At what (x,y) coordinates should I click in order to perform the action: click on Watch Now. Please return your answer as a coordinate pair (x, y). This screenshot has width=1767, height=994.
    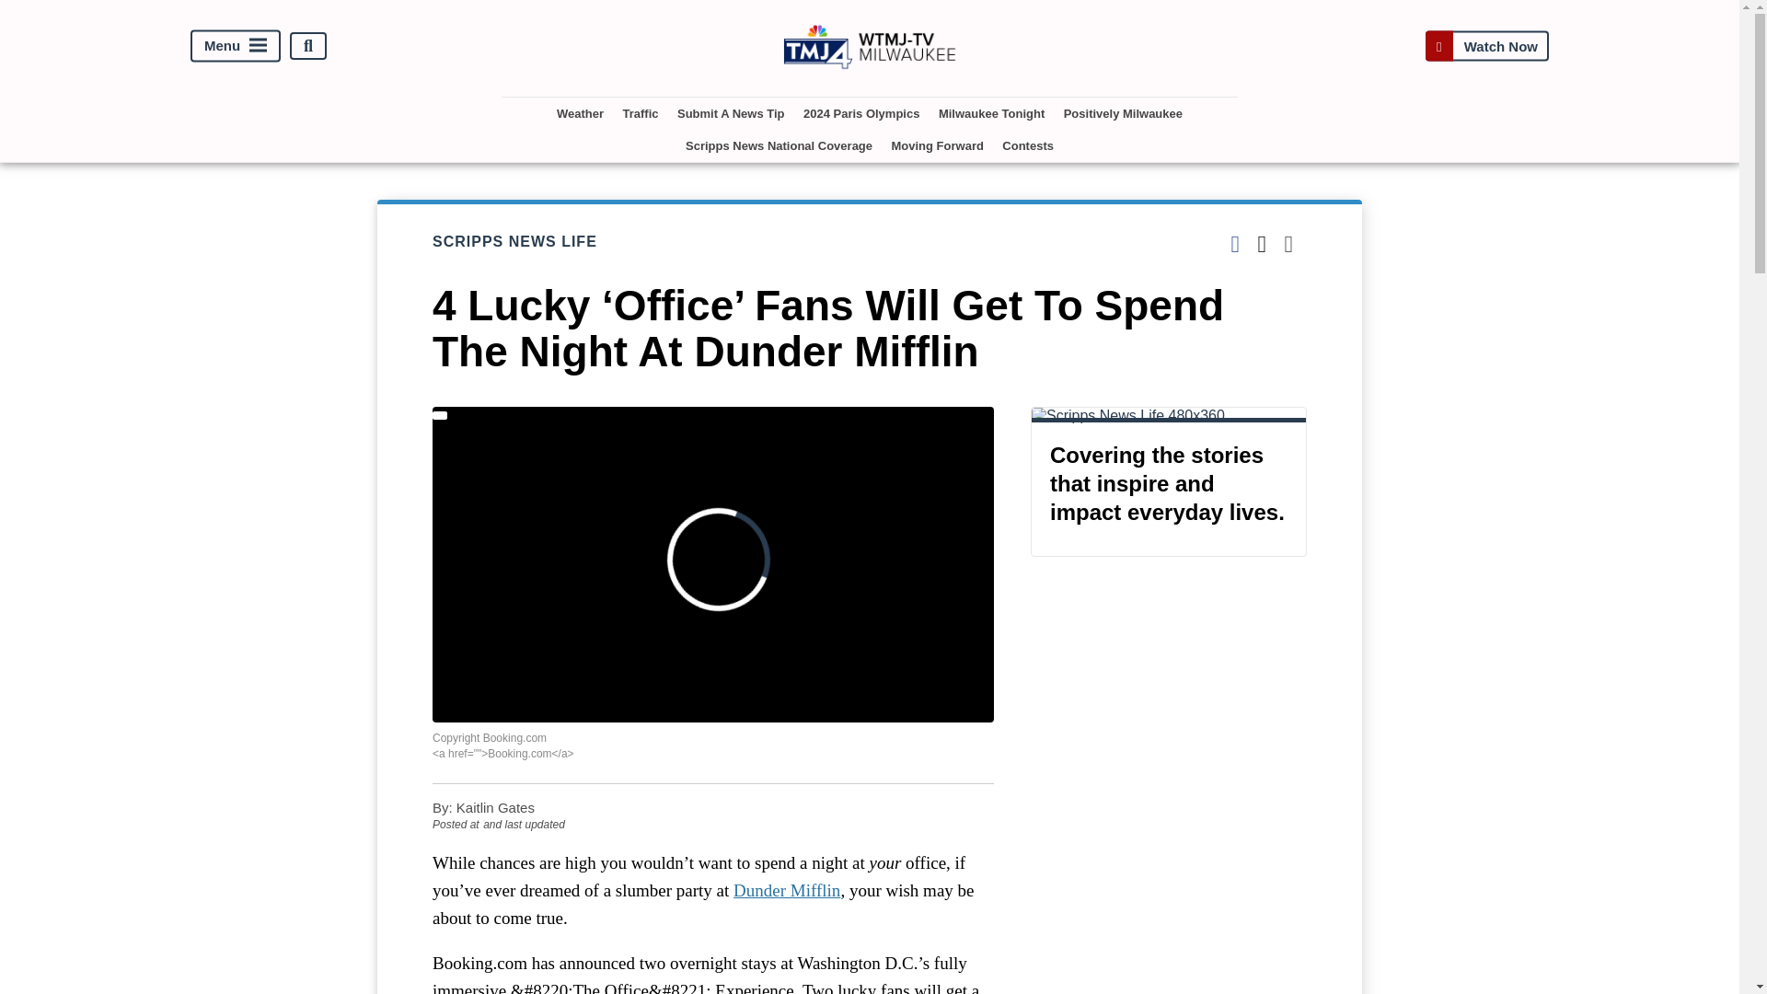
    Looking at the image, I should click on (1486, 46).